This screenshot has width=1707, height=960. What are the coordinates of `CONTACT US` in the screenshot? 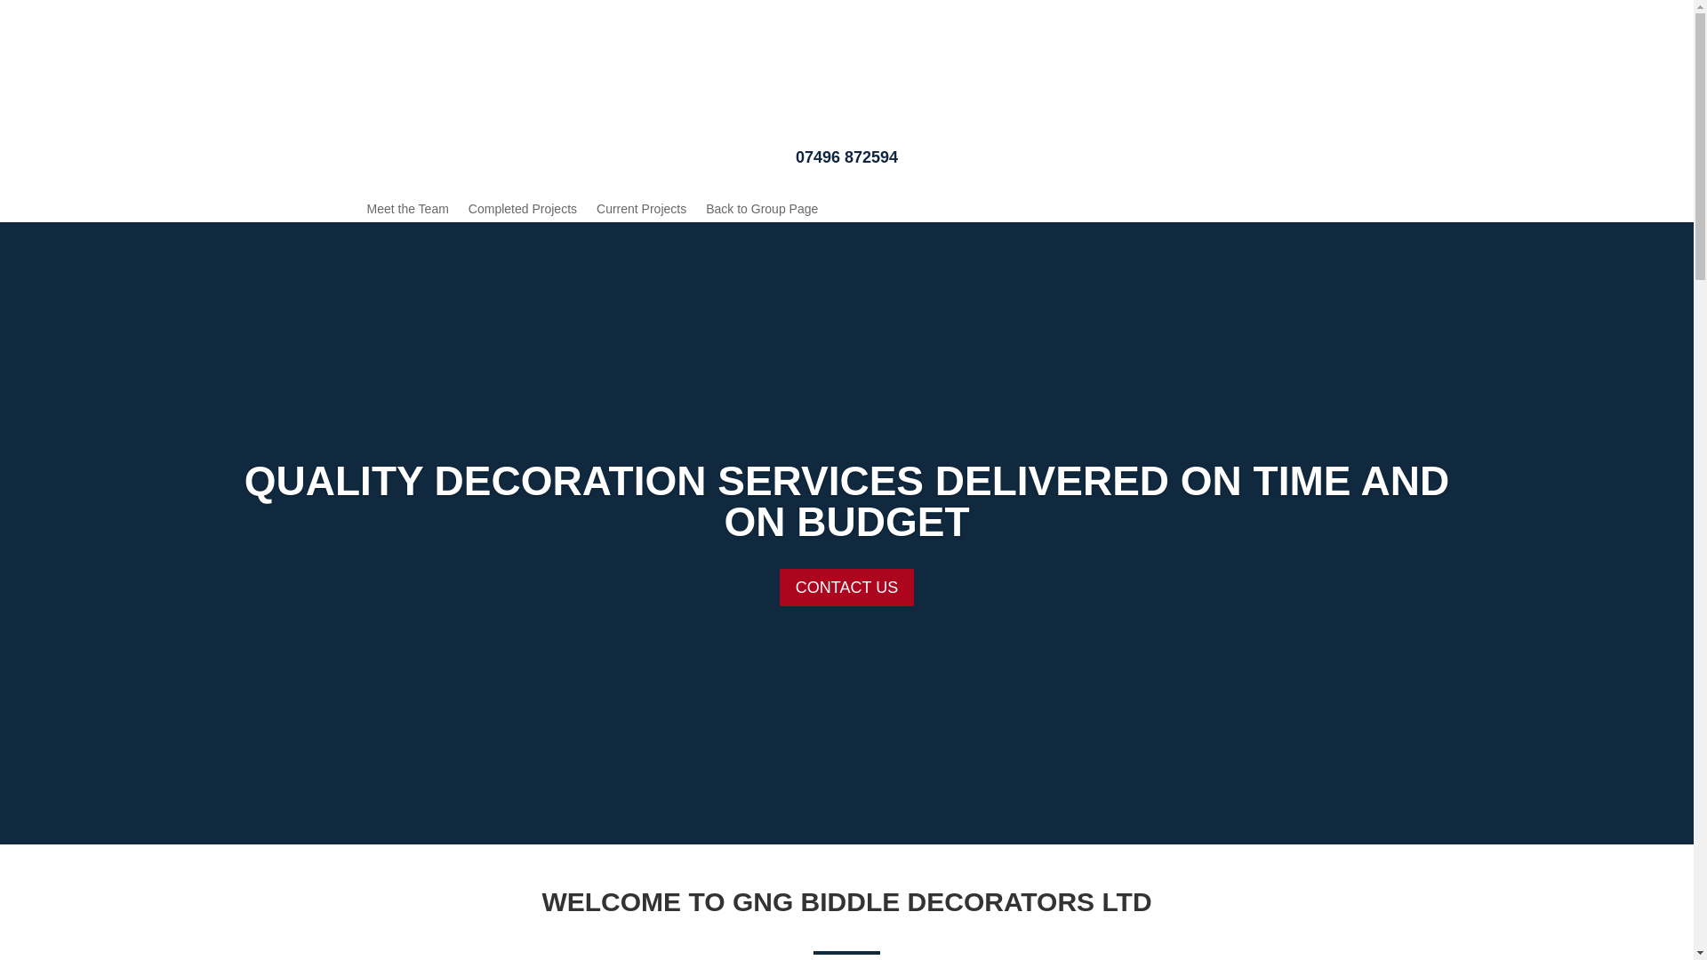 It's located at (846, 638).